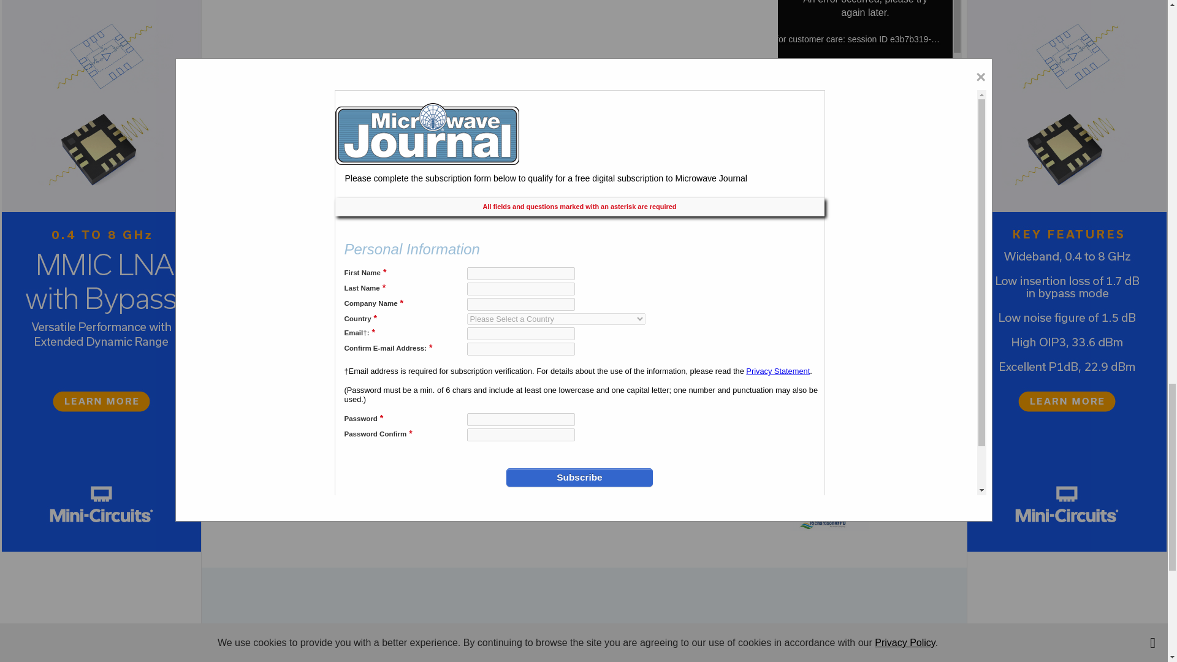 The image size is (1177, 662). Describe the element at coordinates (829, 493) in the screenshot. I see `richardson-2-29-24wjt.jpg` at that location.